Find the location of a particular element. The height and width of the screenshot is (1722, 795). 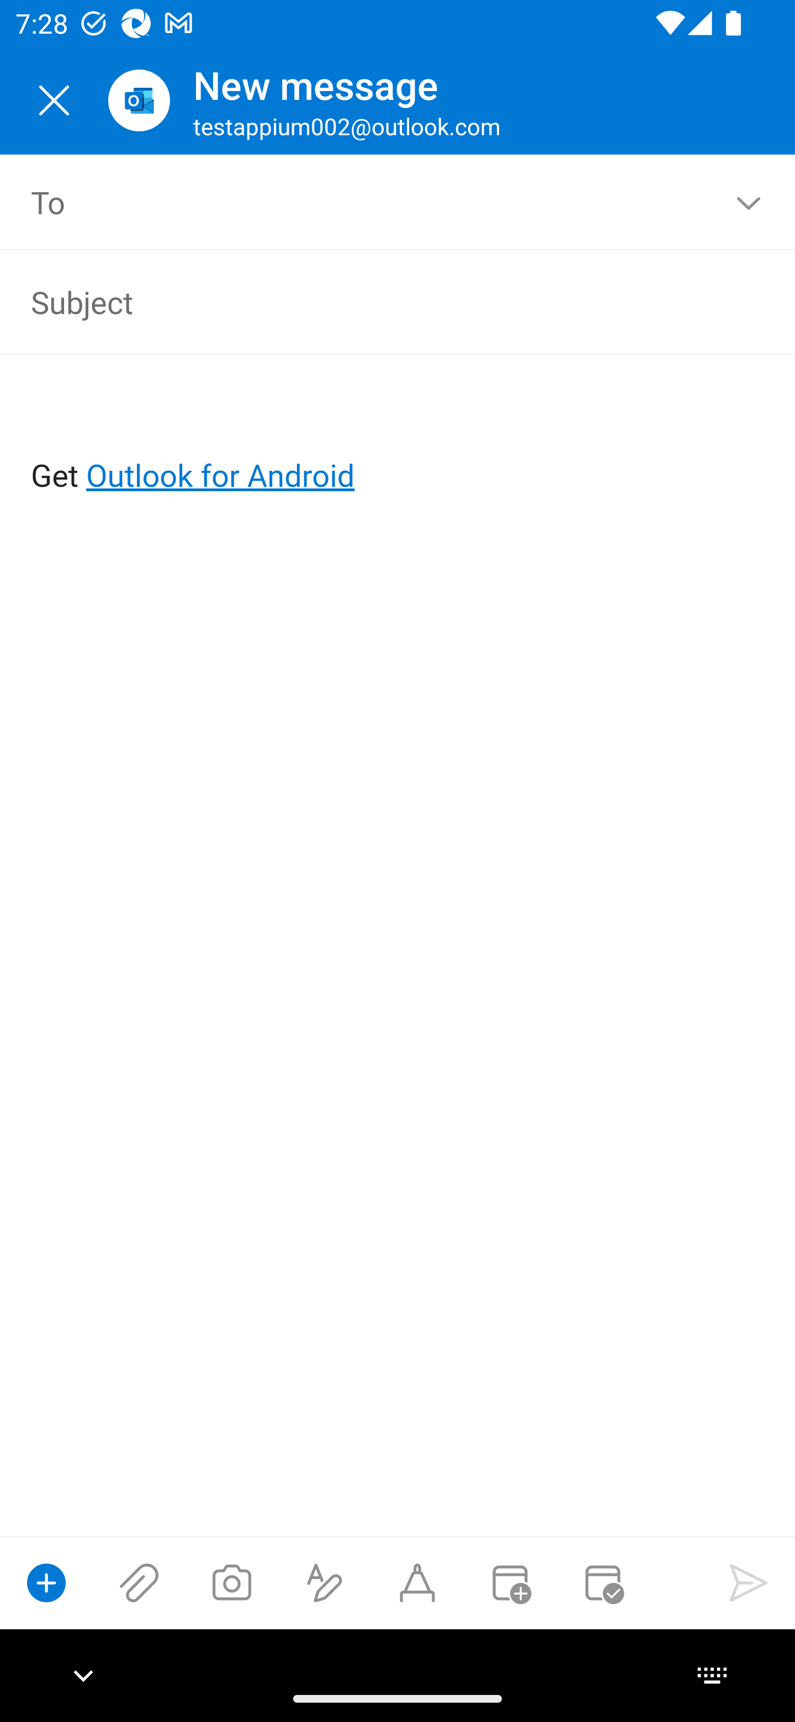

Subject is located at coordinates (367, 301).